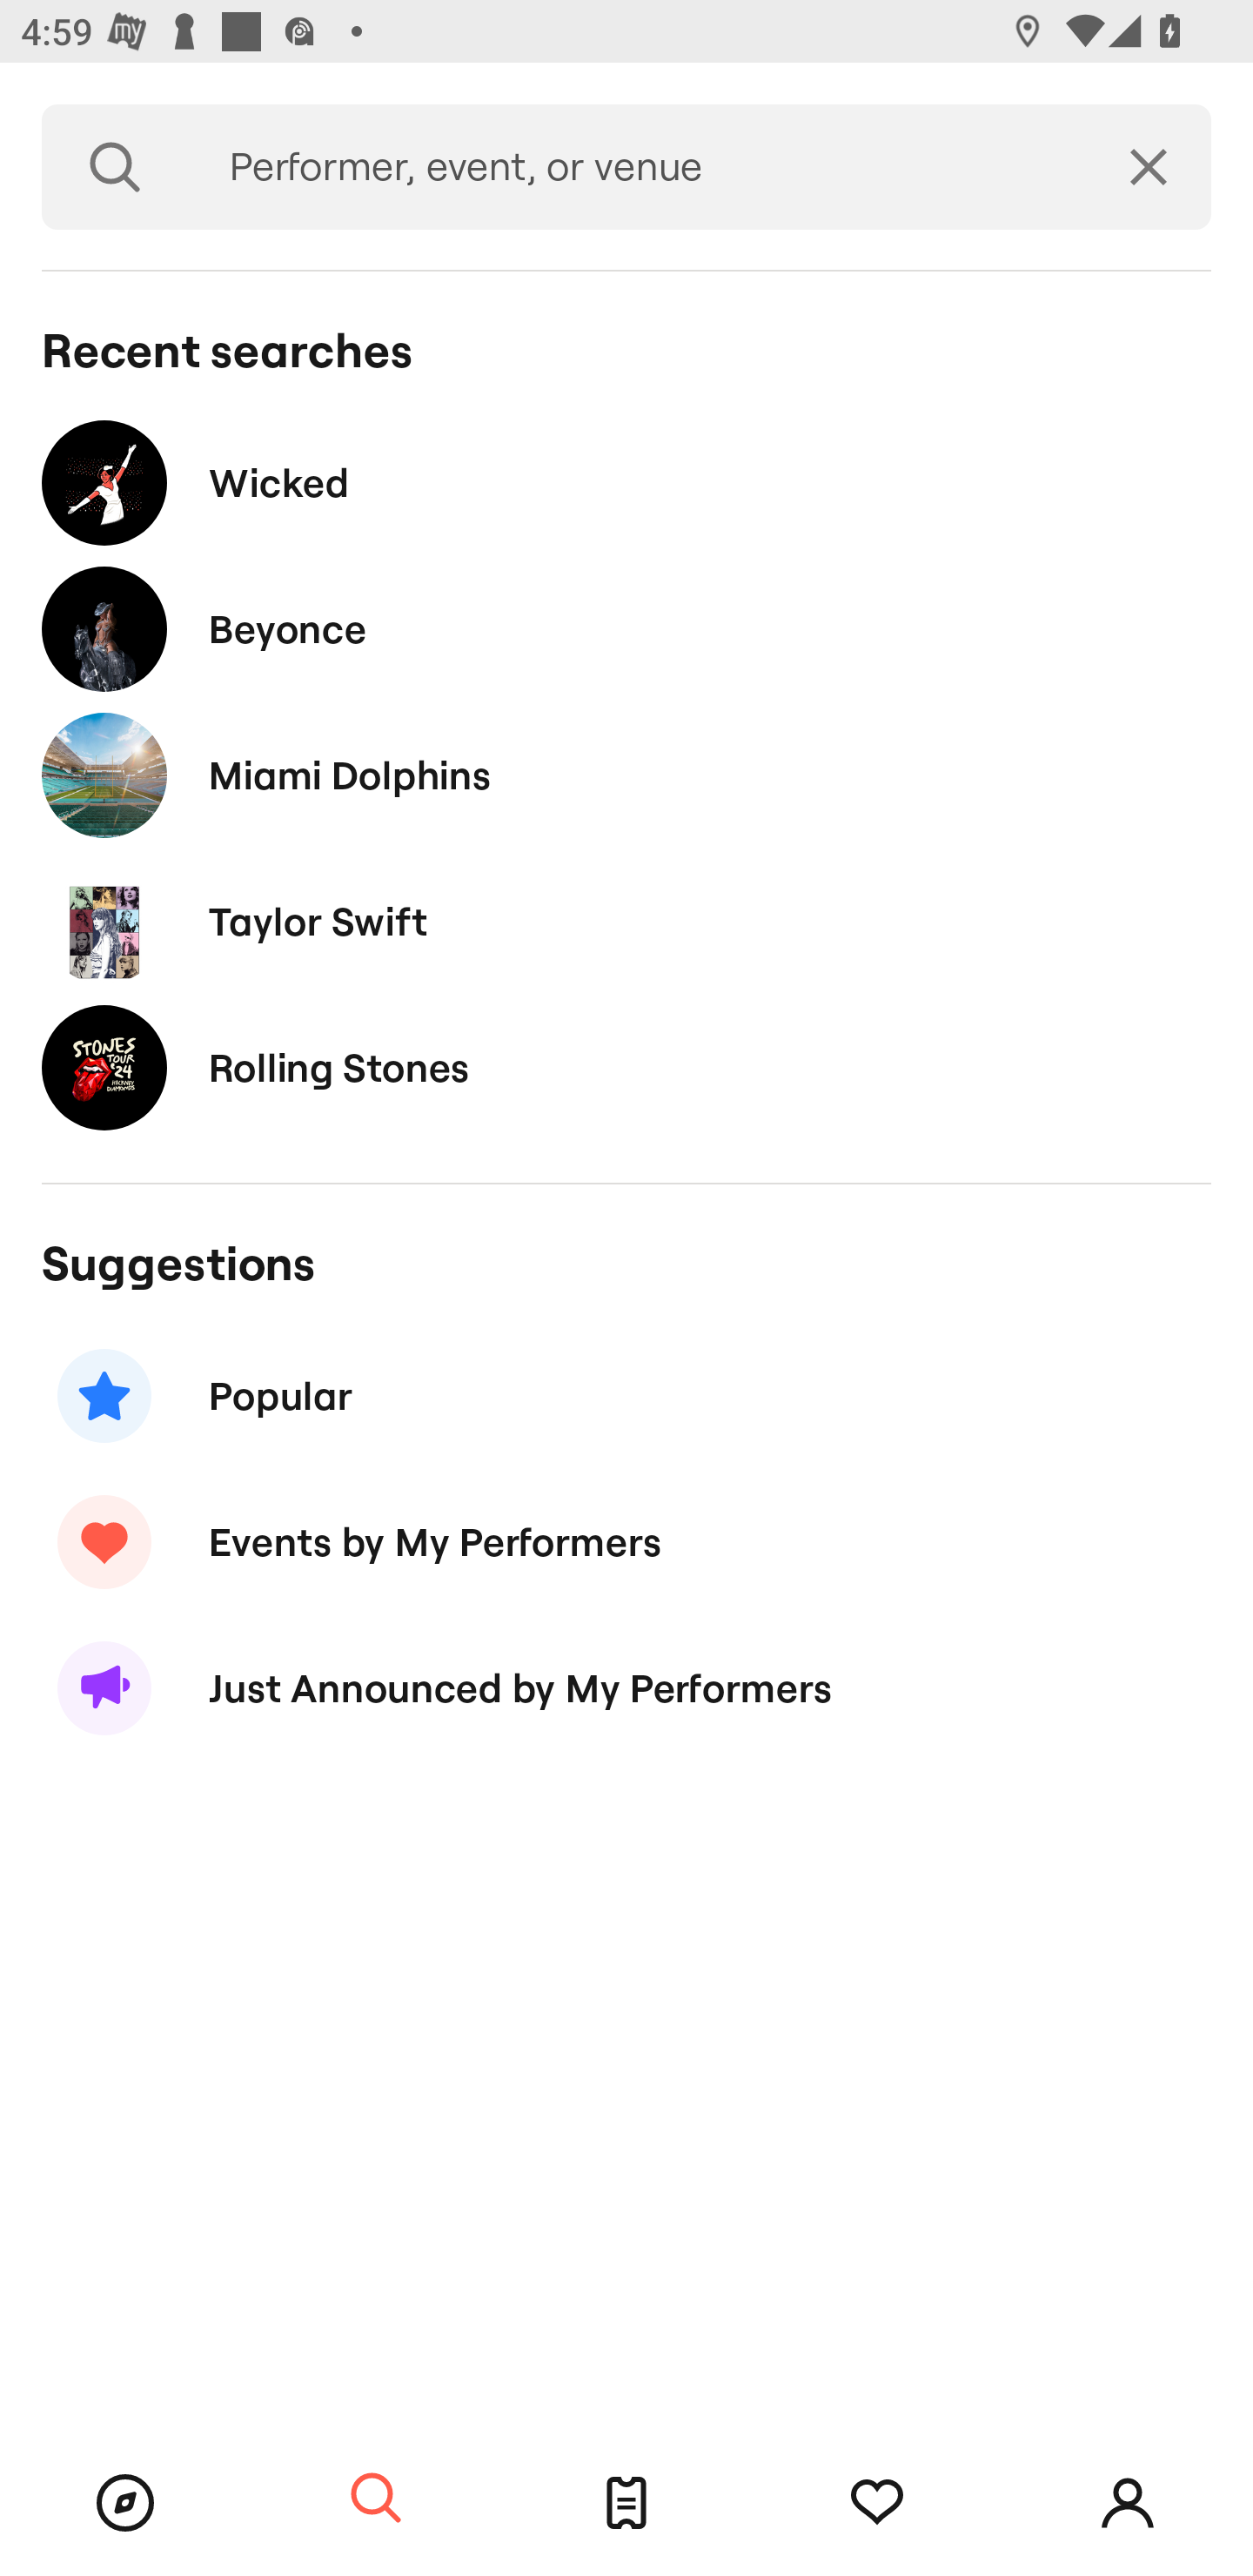 This screenshot has height=2576, width=1253. Describe the element at coordinates (1128, 2503) in the screenshot. I see `Account` at that location.